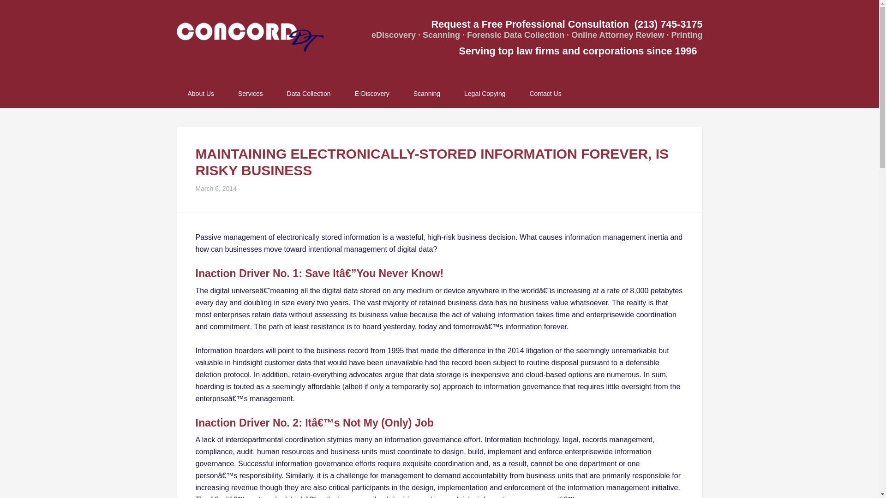  Describe the element at coordinates (309, 94) in the screenshot. I see `Data Collection` at that location.